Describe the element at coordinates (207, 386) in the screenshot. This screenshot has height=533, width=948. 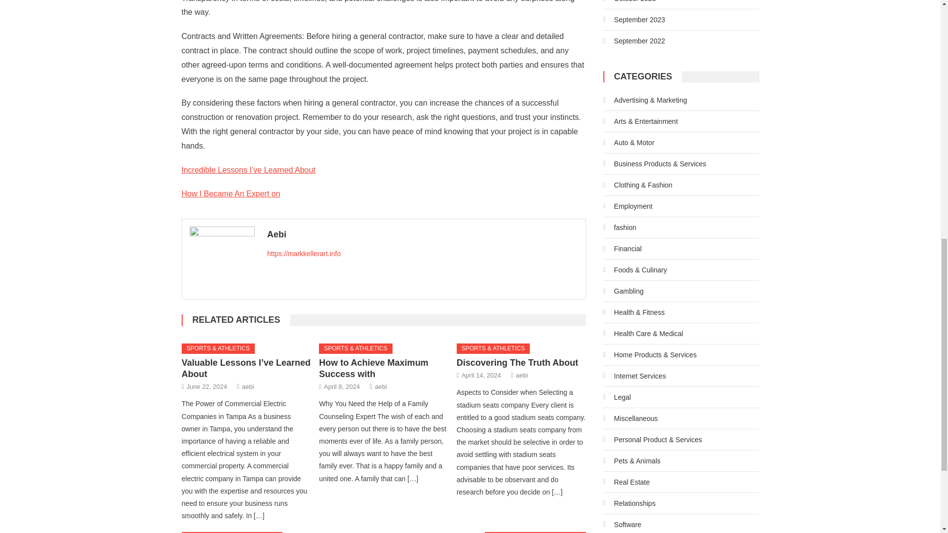
I see `June 22, 2024` at that location.